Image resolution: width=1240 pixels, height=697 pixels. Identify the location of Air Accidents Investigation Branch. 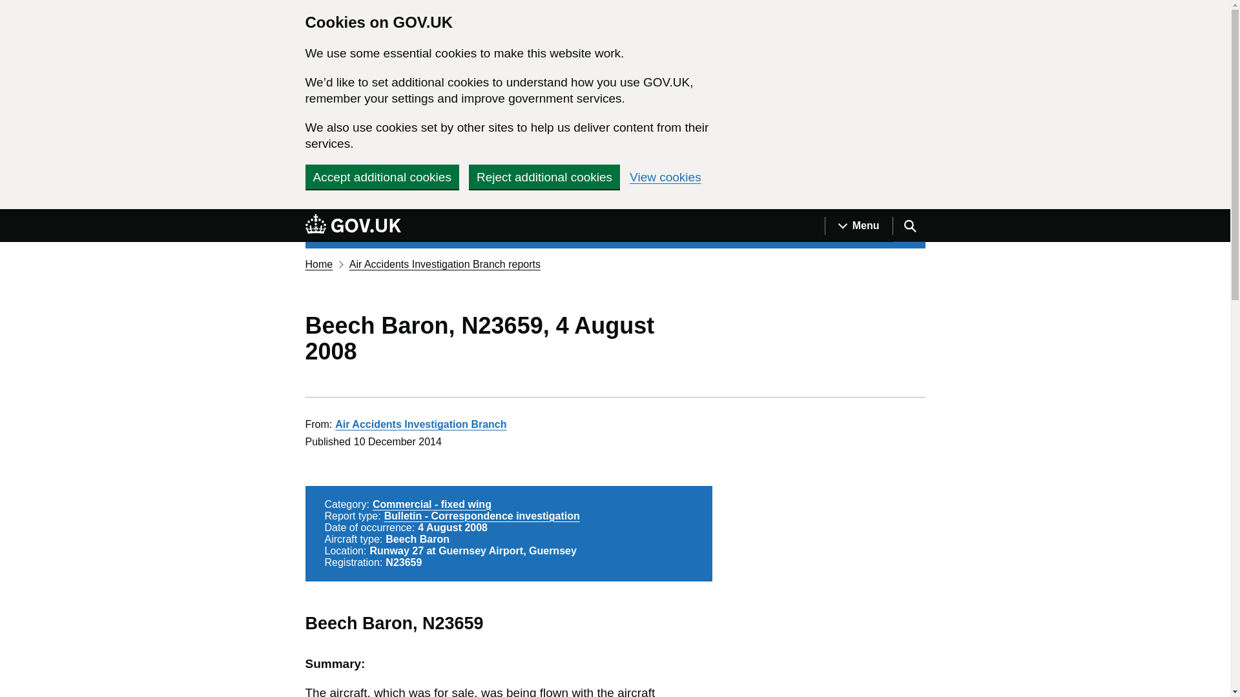
(420, 425).